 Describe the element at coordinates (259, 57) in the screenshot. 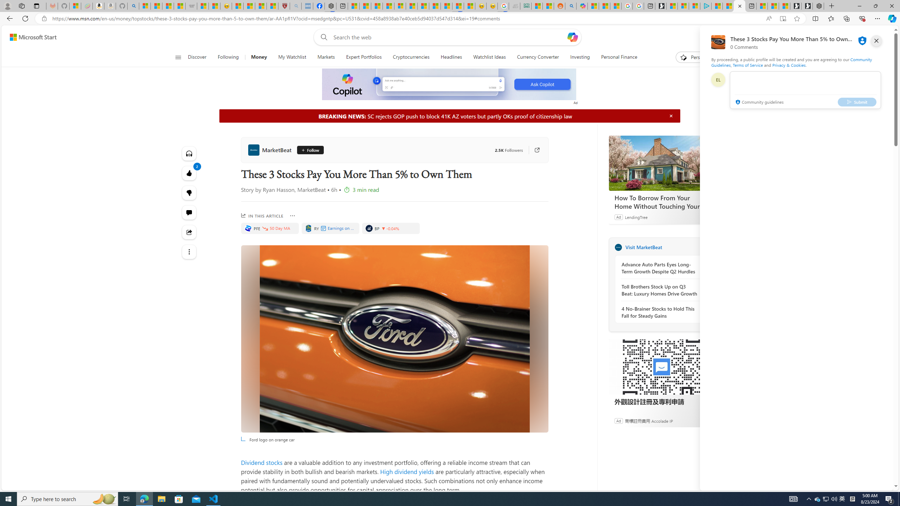

I see `Money` at that location.